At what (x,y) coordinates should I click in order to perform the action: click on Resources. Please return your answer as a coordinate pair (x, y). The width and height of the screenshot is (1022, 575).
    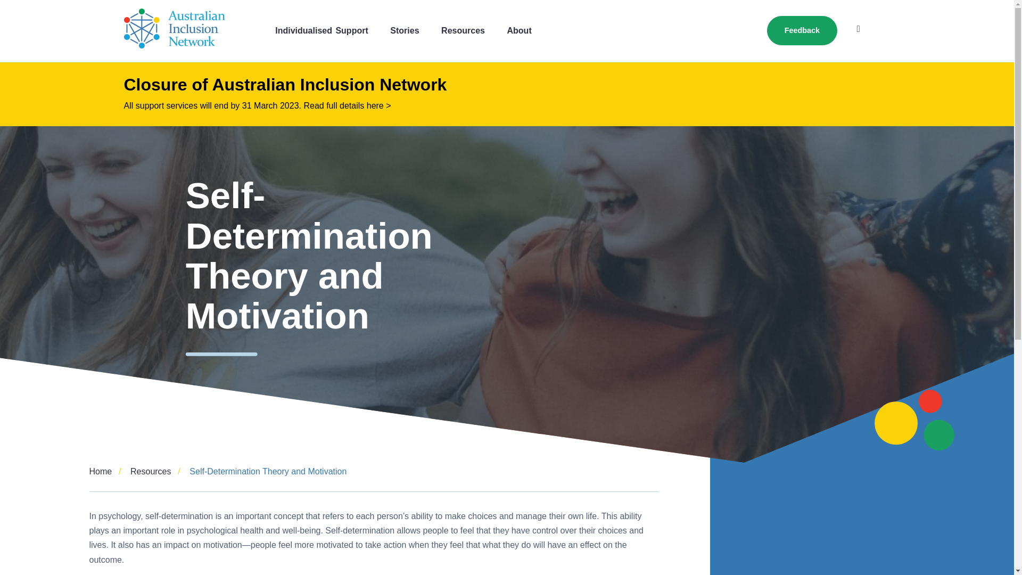
    Looking at the image, I should click on (463, 30).